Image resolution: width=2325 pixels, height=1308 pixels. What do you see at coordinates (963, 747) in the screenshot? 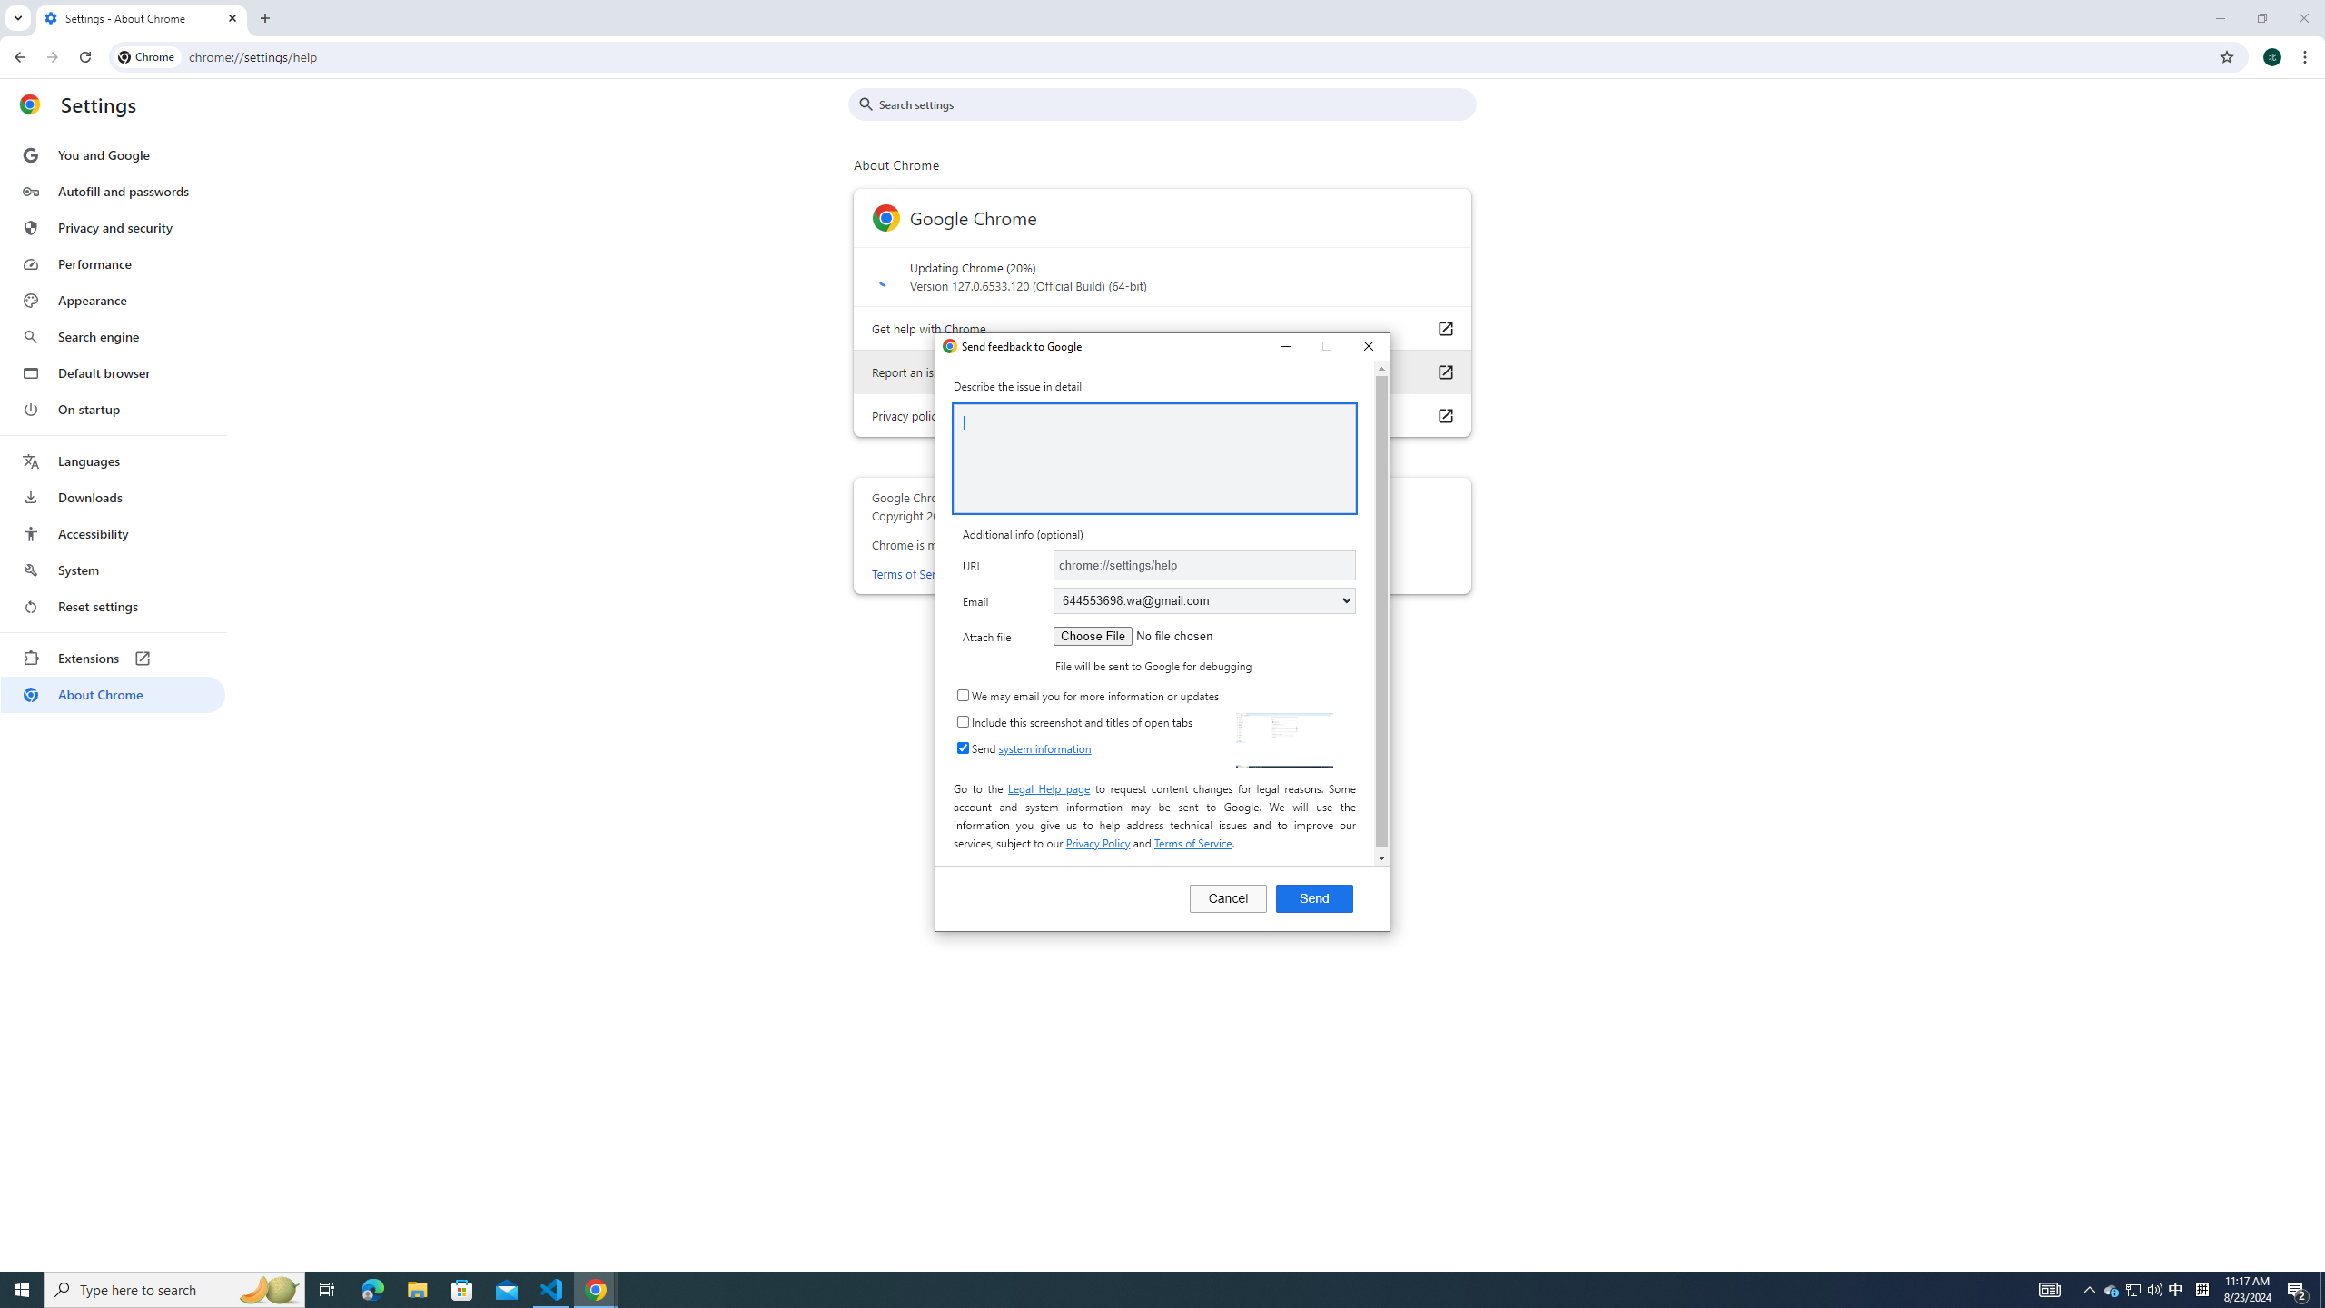
I see `Send system information` at bounding box center [963, 747].